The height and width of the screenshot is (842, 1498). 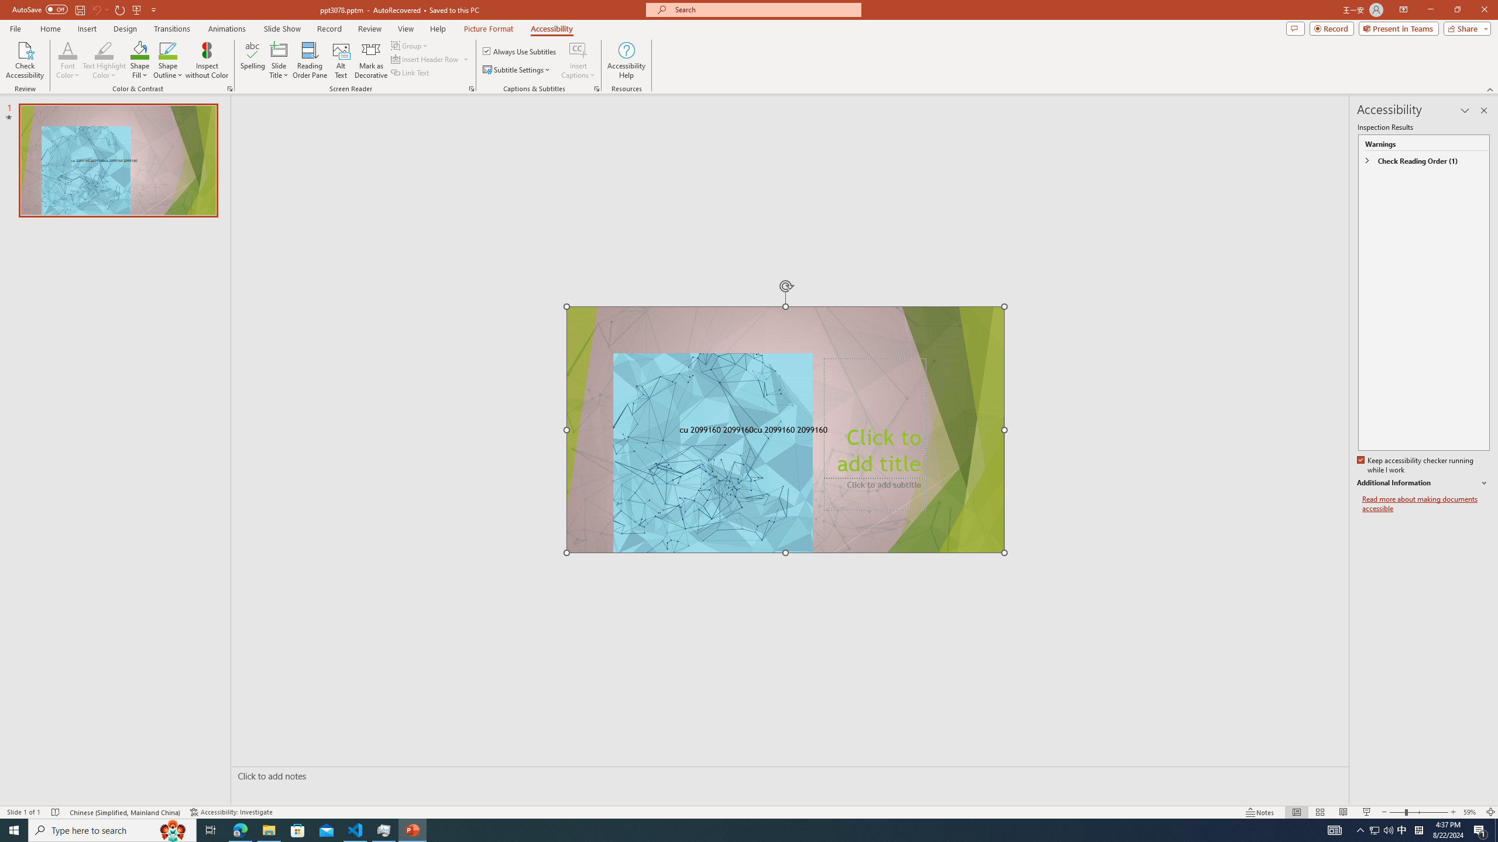 I want to click on Font Color, so click(x=68, y=60).